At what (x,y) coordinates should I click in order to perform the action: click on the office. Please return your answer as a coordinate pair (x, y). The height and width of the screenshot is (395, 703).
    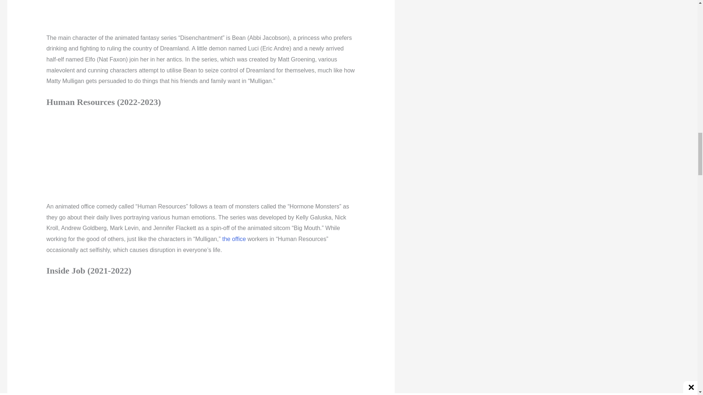
    Looking at the image, I should click on (234, 239).